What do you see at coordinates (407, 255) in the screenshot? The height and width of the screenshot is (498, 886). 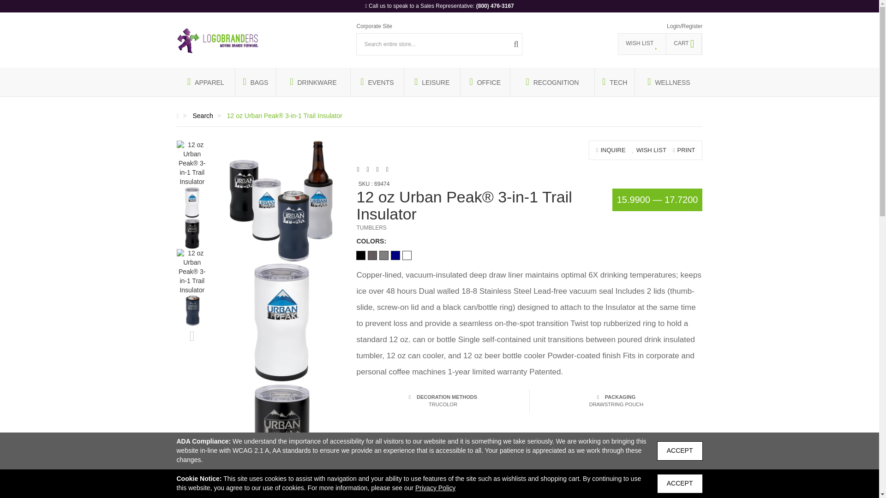 I see `WHITE` at bounding box center [407, 255].